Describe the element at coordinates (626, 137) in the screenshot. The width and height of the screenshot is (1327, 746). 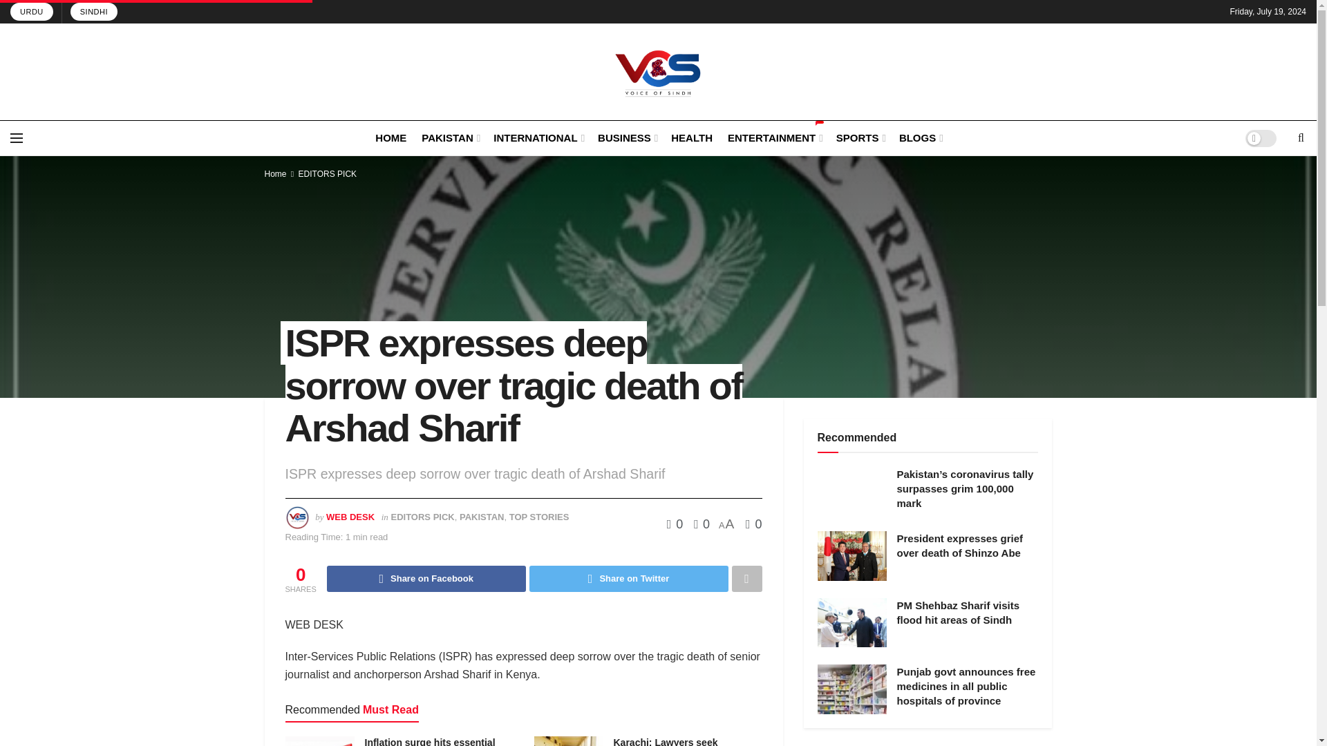
I see `BUSINESS` at that location.